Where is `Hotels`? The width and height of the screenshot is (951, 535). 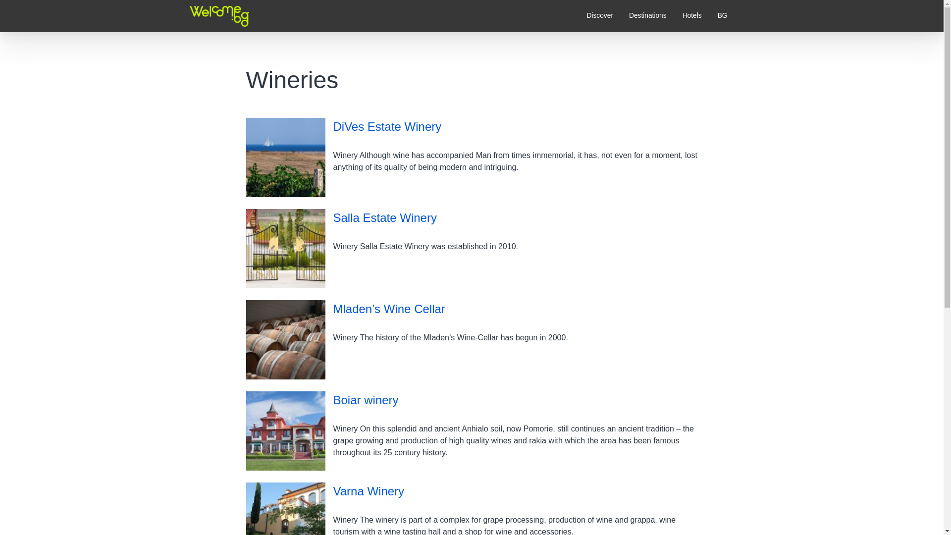 Hotels is located at coordinates (691, 16).